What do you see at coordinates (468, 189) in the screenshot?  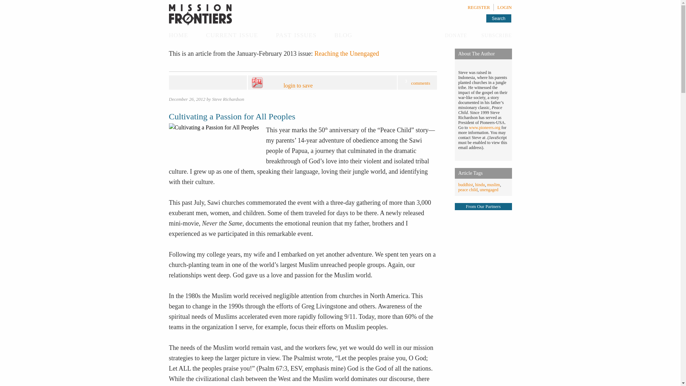 I see `peace child` at bounding box center [468, 189].